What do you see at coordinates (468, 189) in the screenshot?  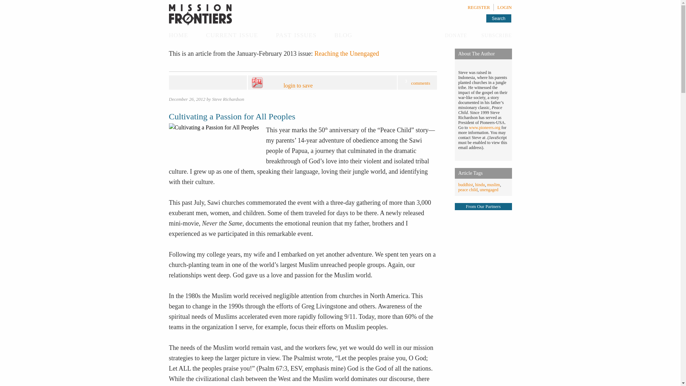 I see `peace child` at bounding box center [468, 189].